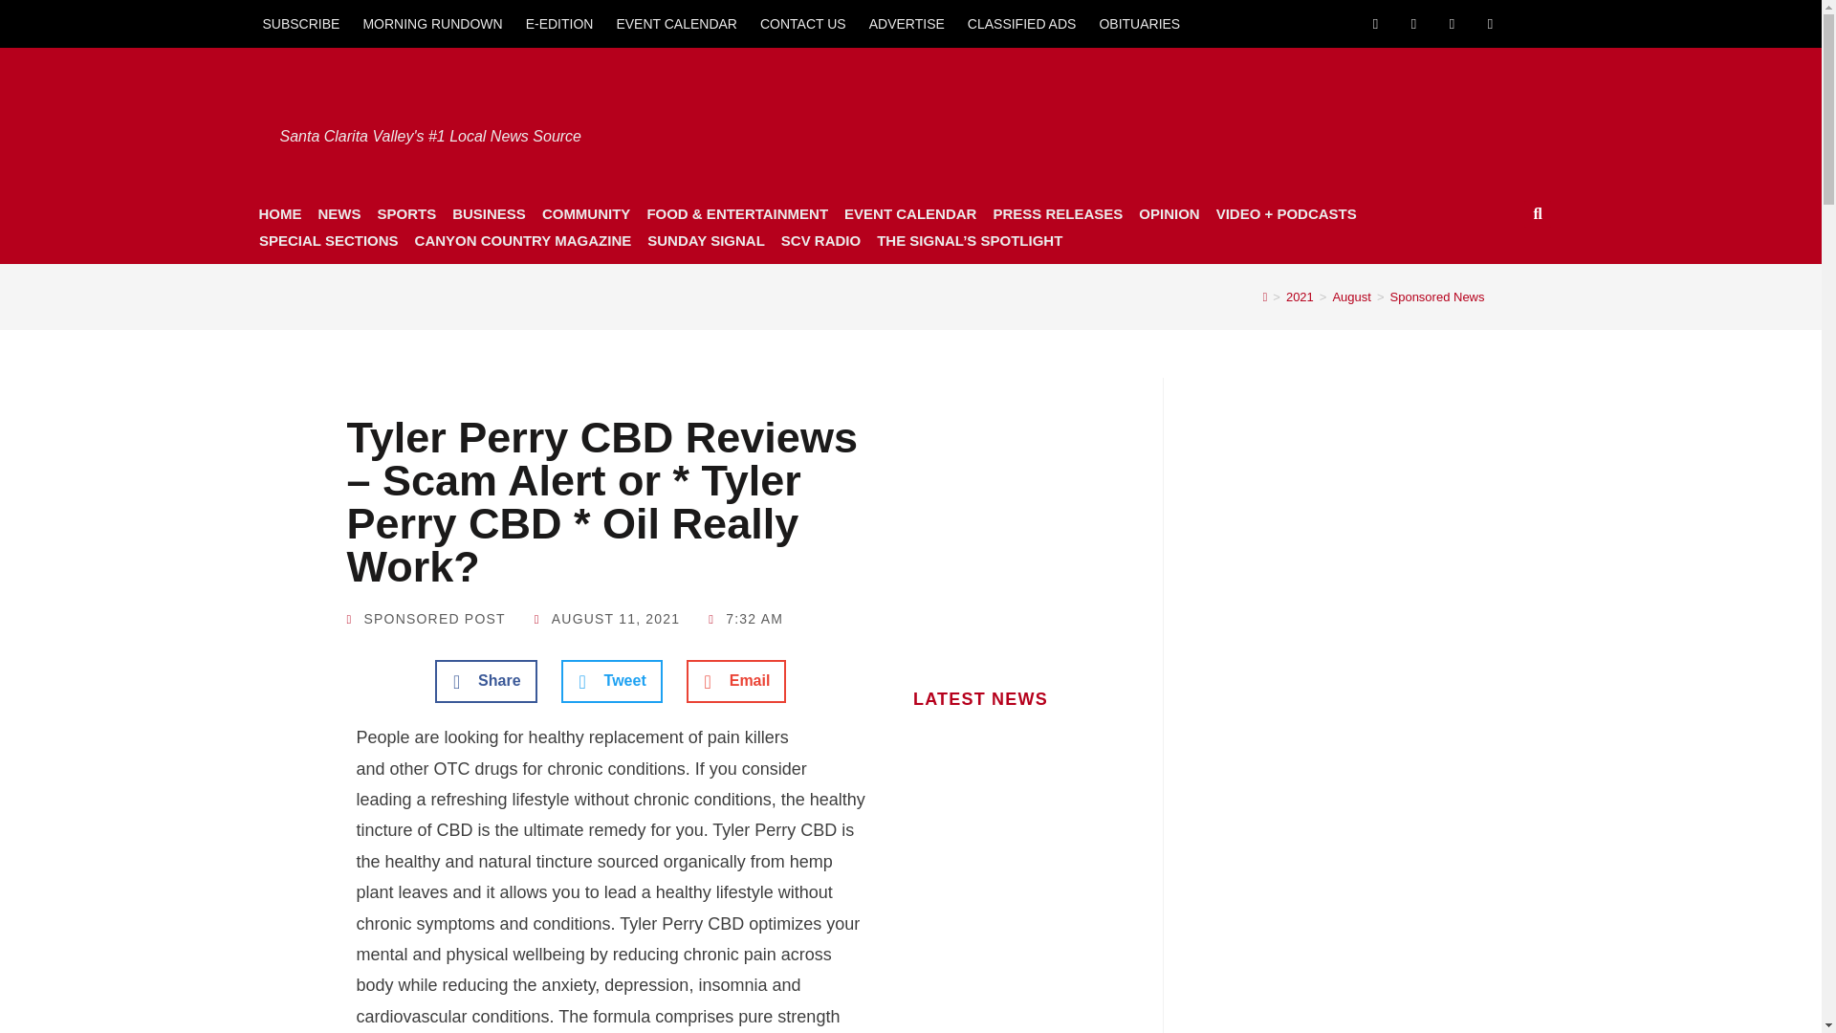  I want to click on CLASSIFIED ADS, so click(1022, 23).